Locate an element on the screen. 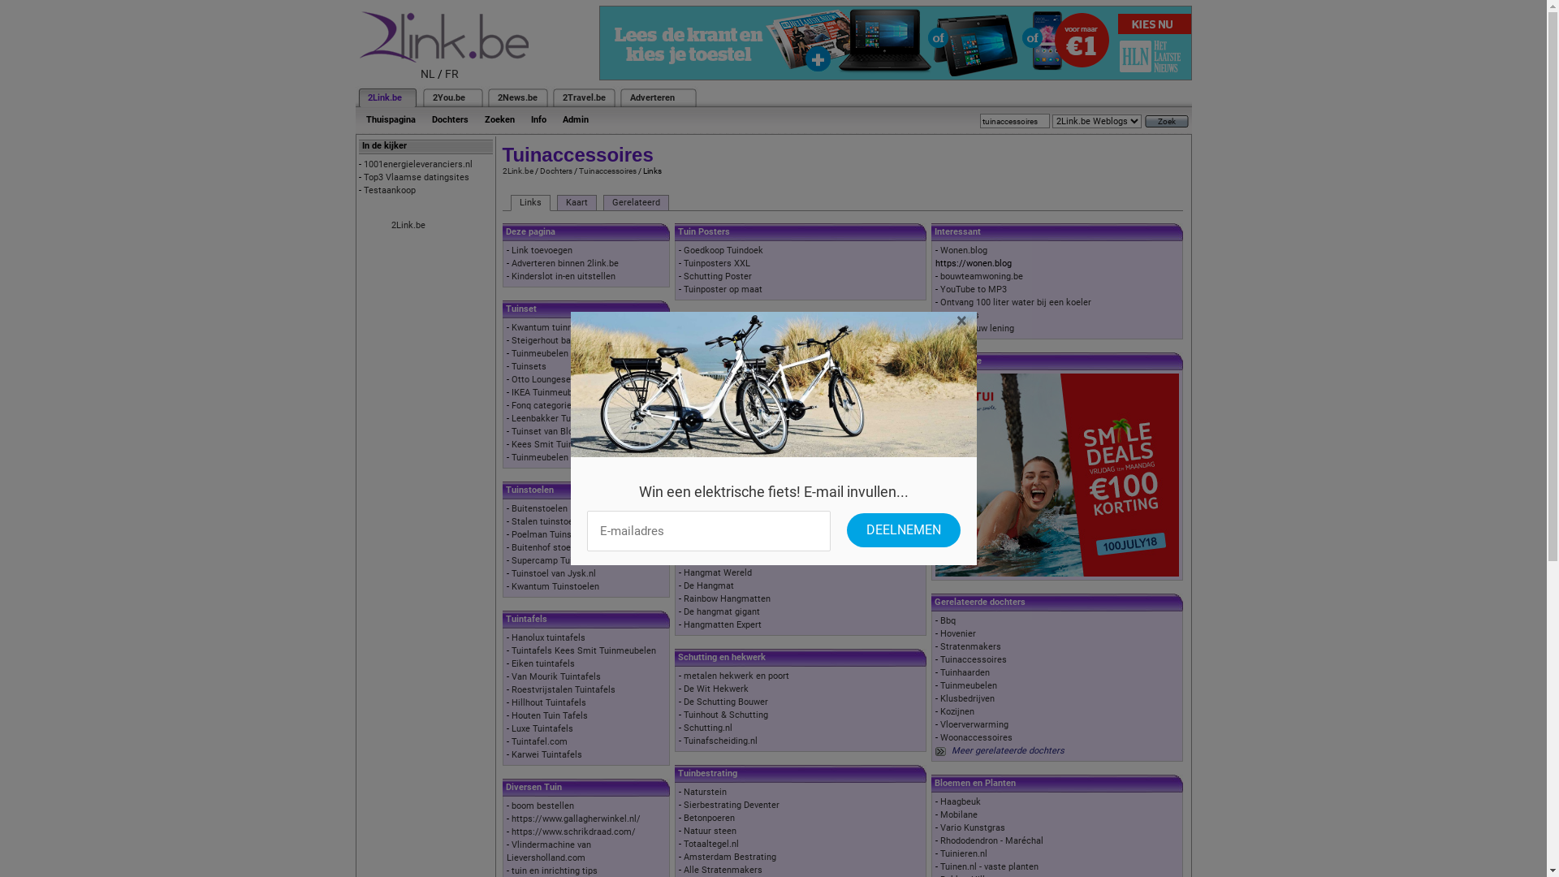  NL is located at coordinates (428, 74).